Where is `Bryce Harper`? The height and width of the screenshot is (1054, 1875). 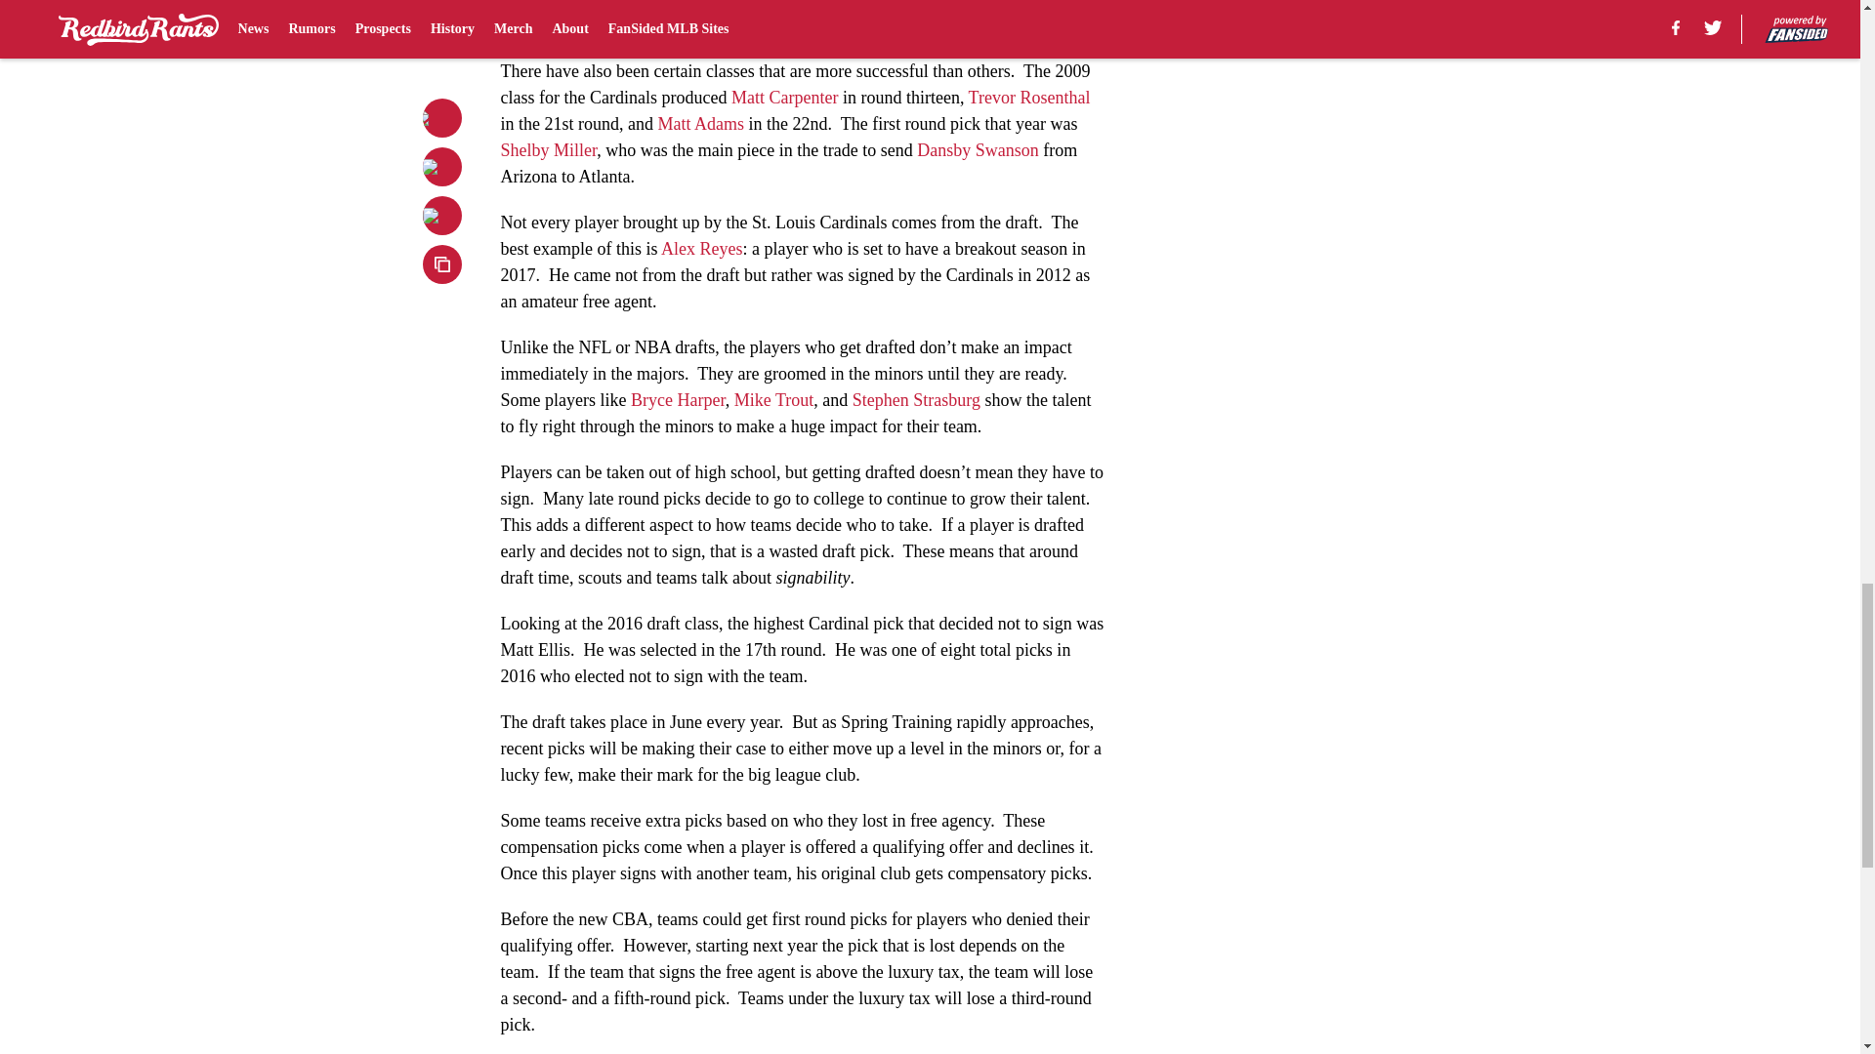 Bryce Harper is located at coordinates (678, 400).